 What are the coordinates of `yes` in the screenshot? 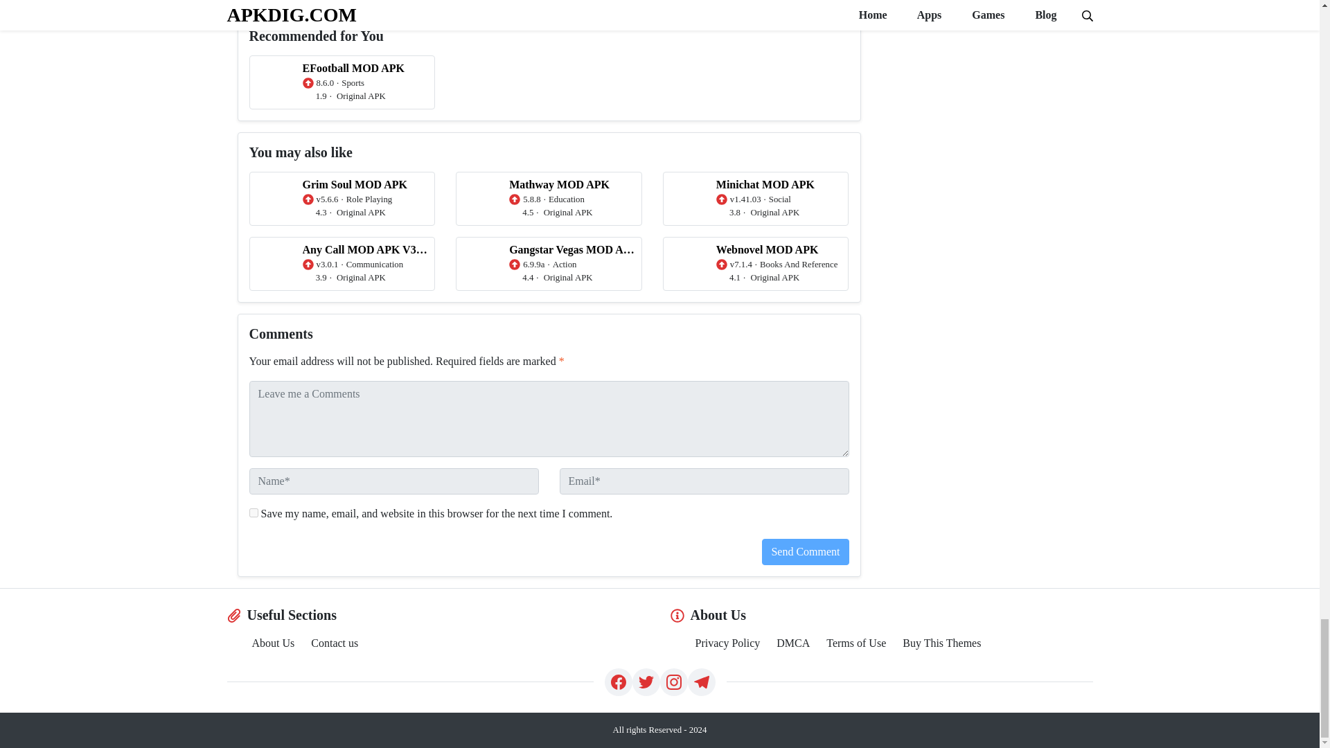 It's located at (254, 513).